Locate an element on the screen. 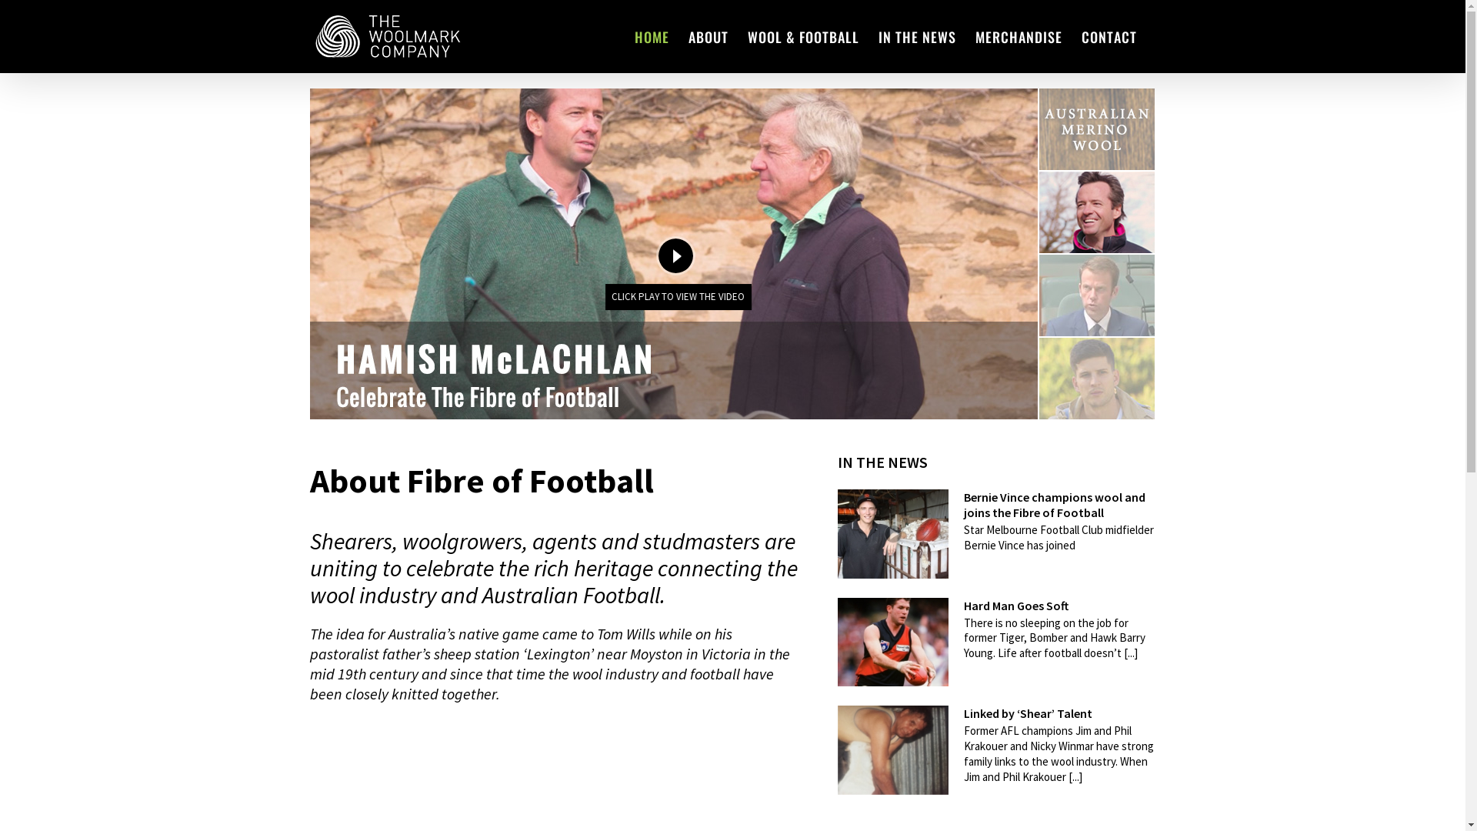  CONTACT is located at coordinates (1109, 37).